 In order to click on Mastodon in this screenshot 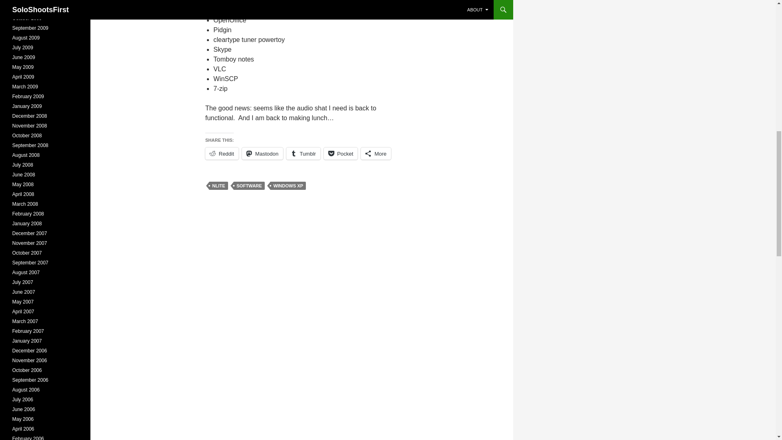, I will do `click(262, 153)`.